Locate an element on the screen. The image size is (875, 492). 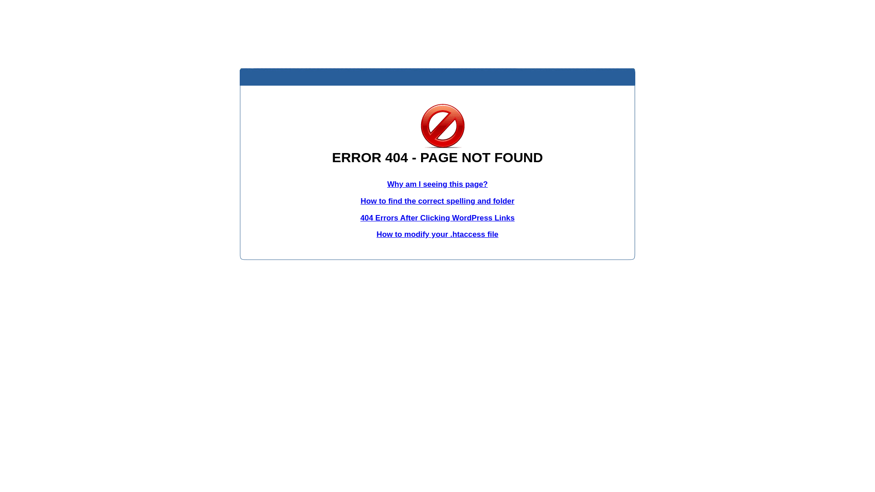
How to find the correct spelling and folder is located at coordinates (437, 201).